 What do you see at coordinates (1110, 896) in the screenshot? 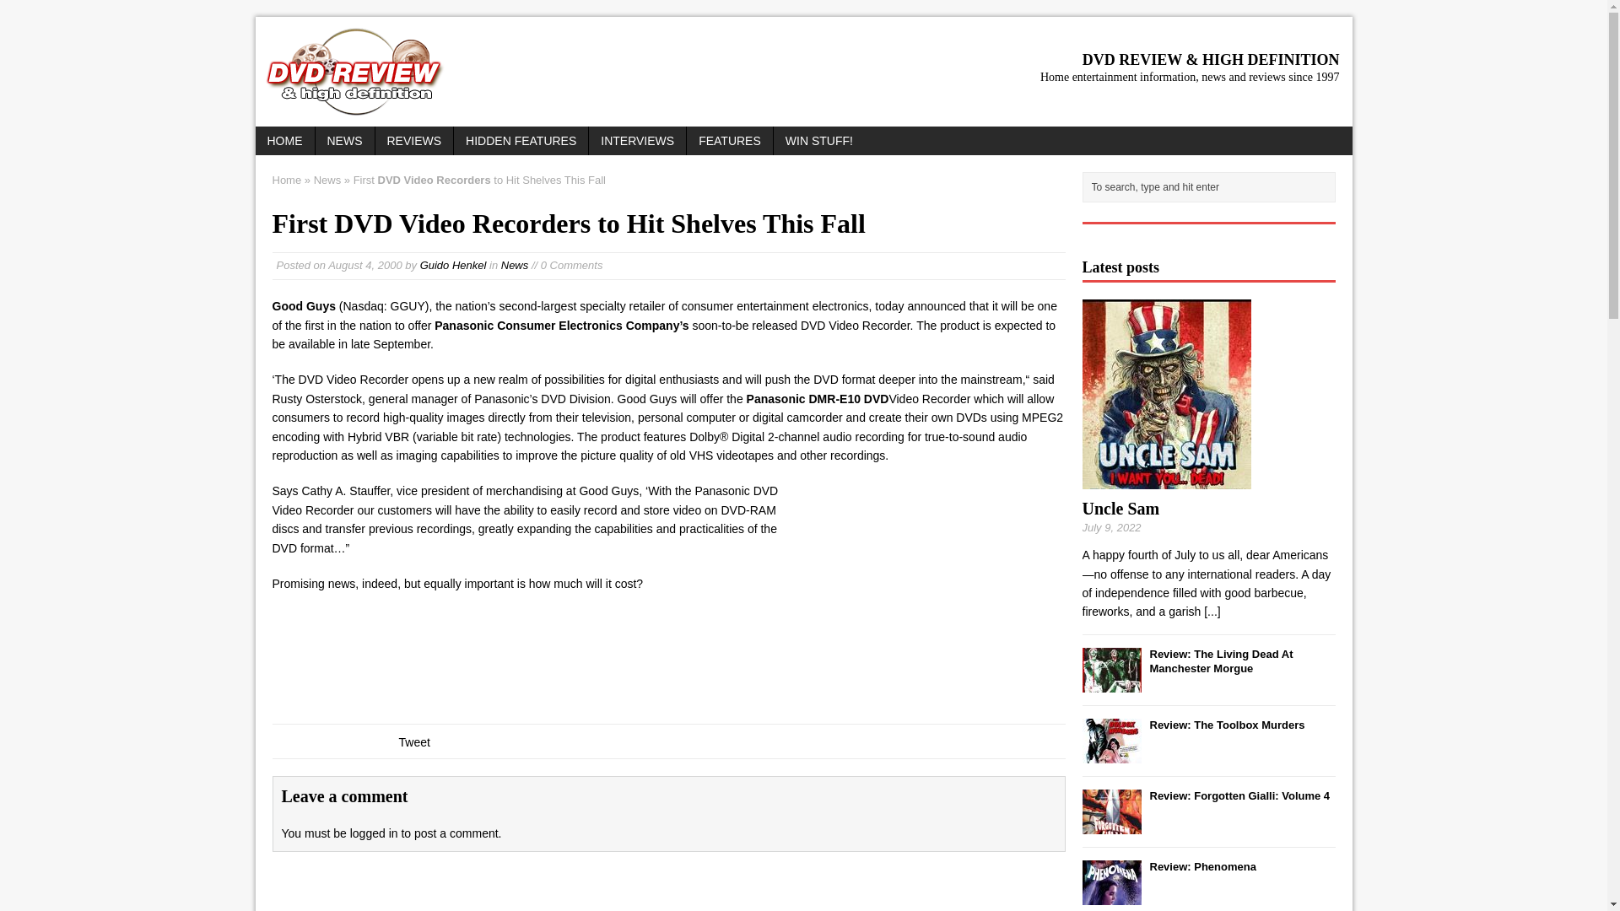
I see `Phenomena` at bounding box center [1110, 896].